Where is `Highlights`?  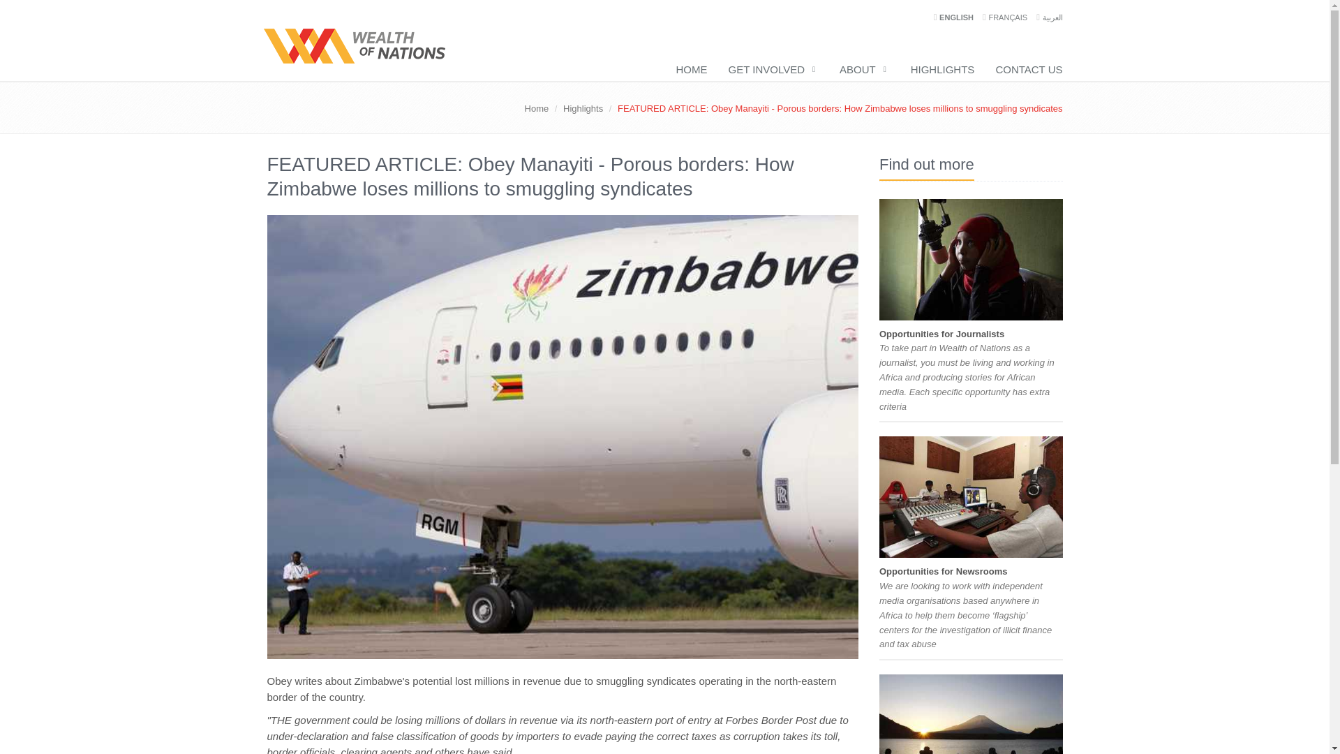 Highlights is located at coordinates (583, 108).